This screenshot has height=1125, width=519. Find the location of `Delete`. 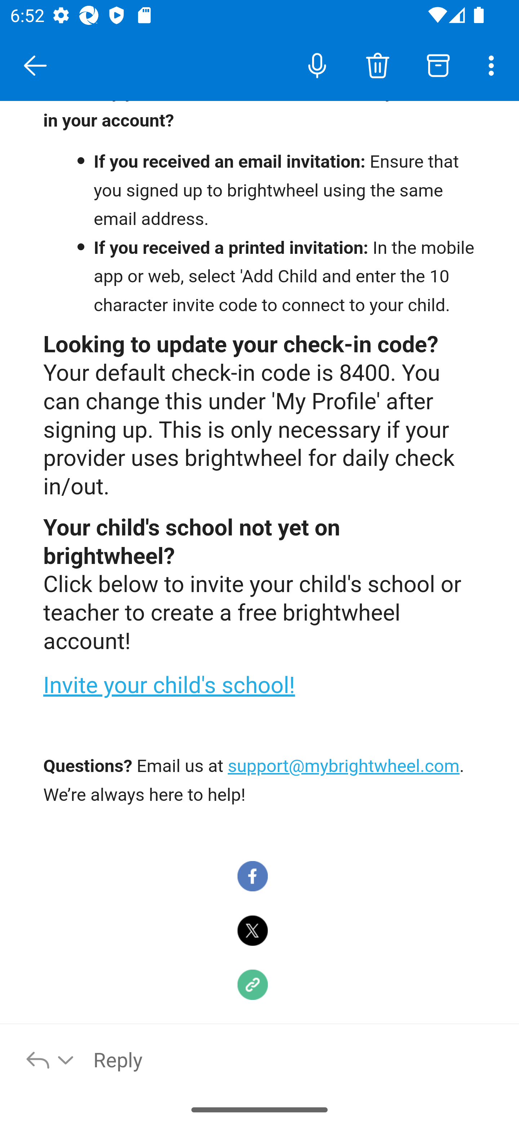

Delete is located at coordinates (377, 65).